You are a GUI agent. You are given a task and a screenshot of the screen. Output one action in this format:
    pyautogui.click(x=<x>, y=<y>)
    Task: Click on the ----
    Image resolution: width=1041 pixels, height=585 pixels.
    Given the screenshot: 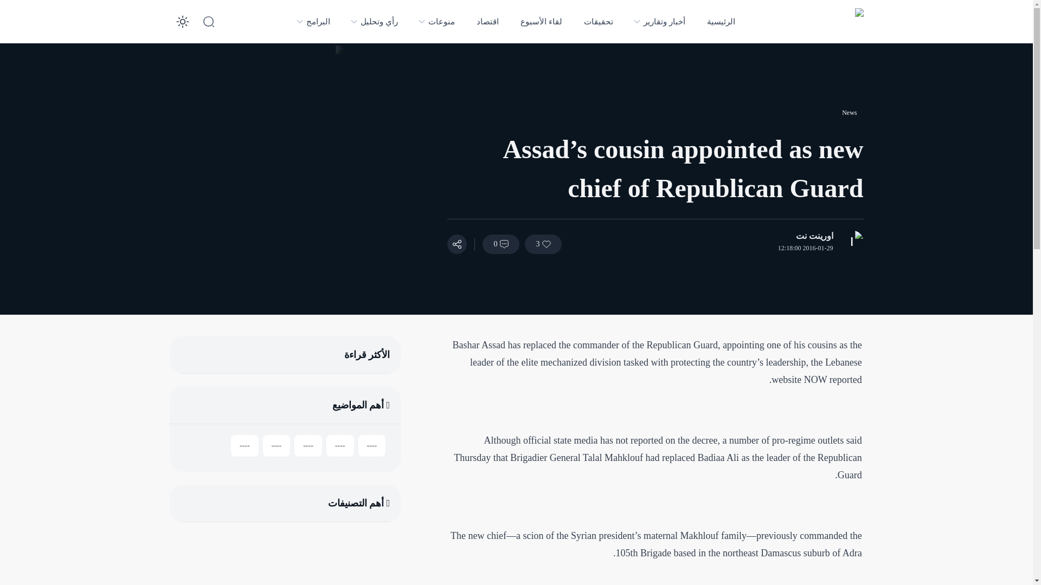 What is the action you would take?
    pyautogui.click(x=340, y=446)
    